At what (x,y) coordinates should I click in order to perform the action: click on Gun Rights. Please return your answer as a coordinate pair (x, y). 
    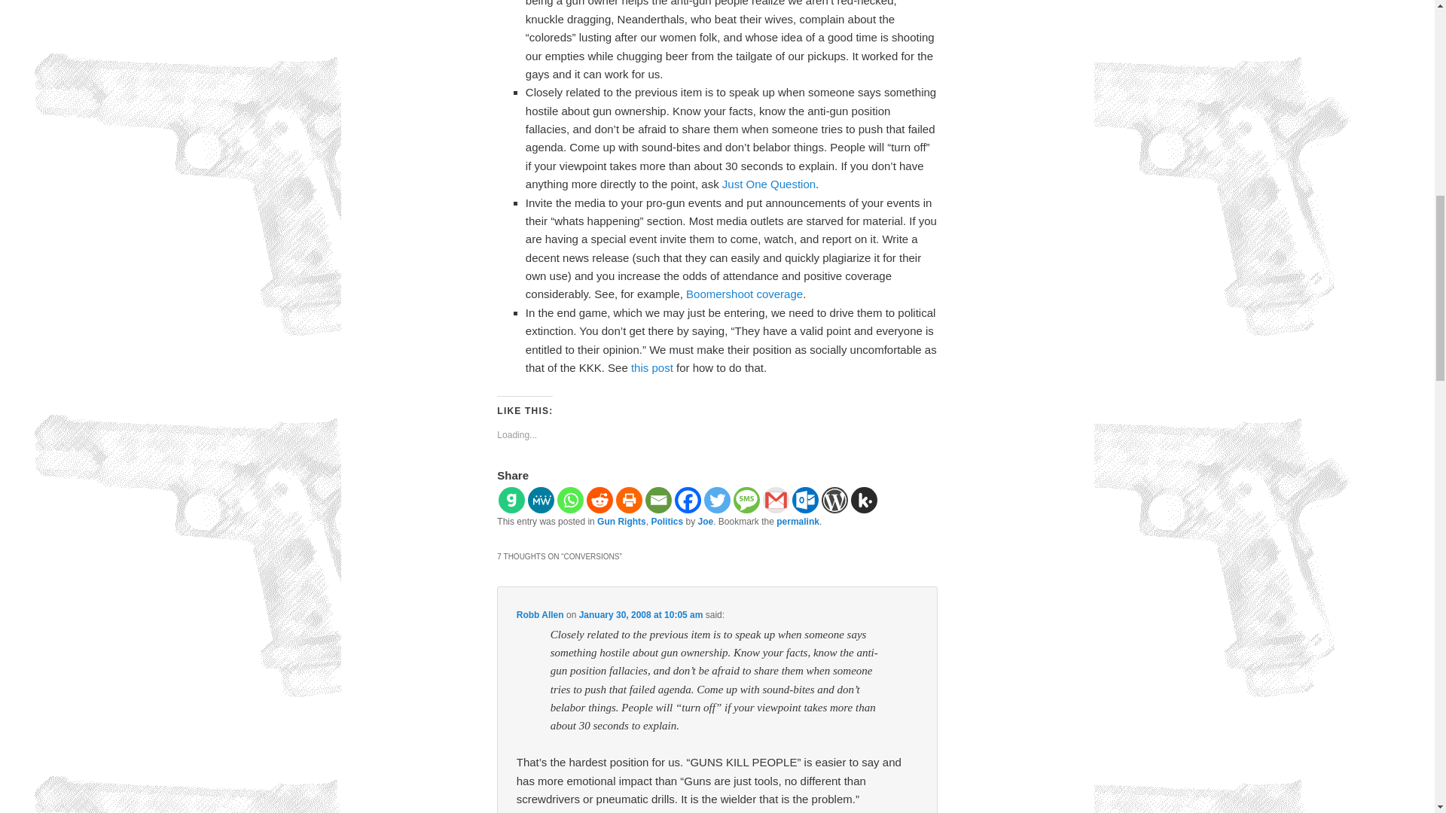
    Looking at the image, I should click on (621, 521).